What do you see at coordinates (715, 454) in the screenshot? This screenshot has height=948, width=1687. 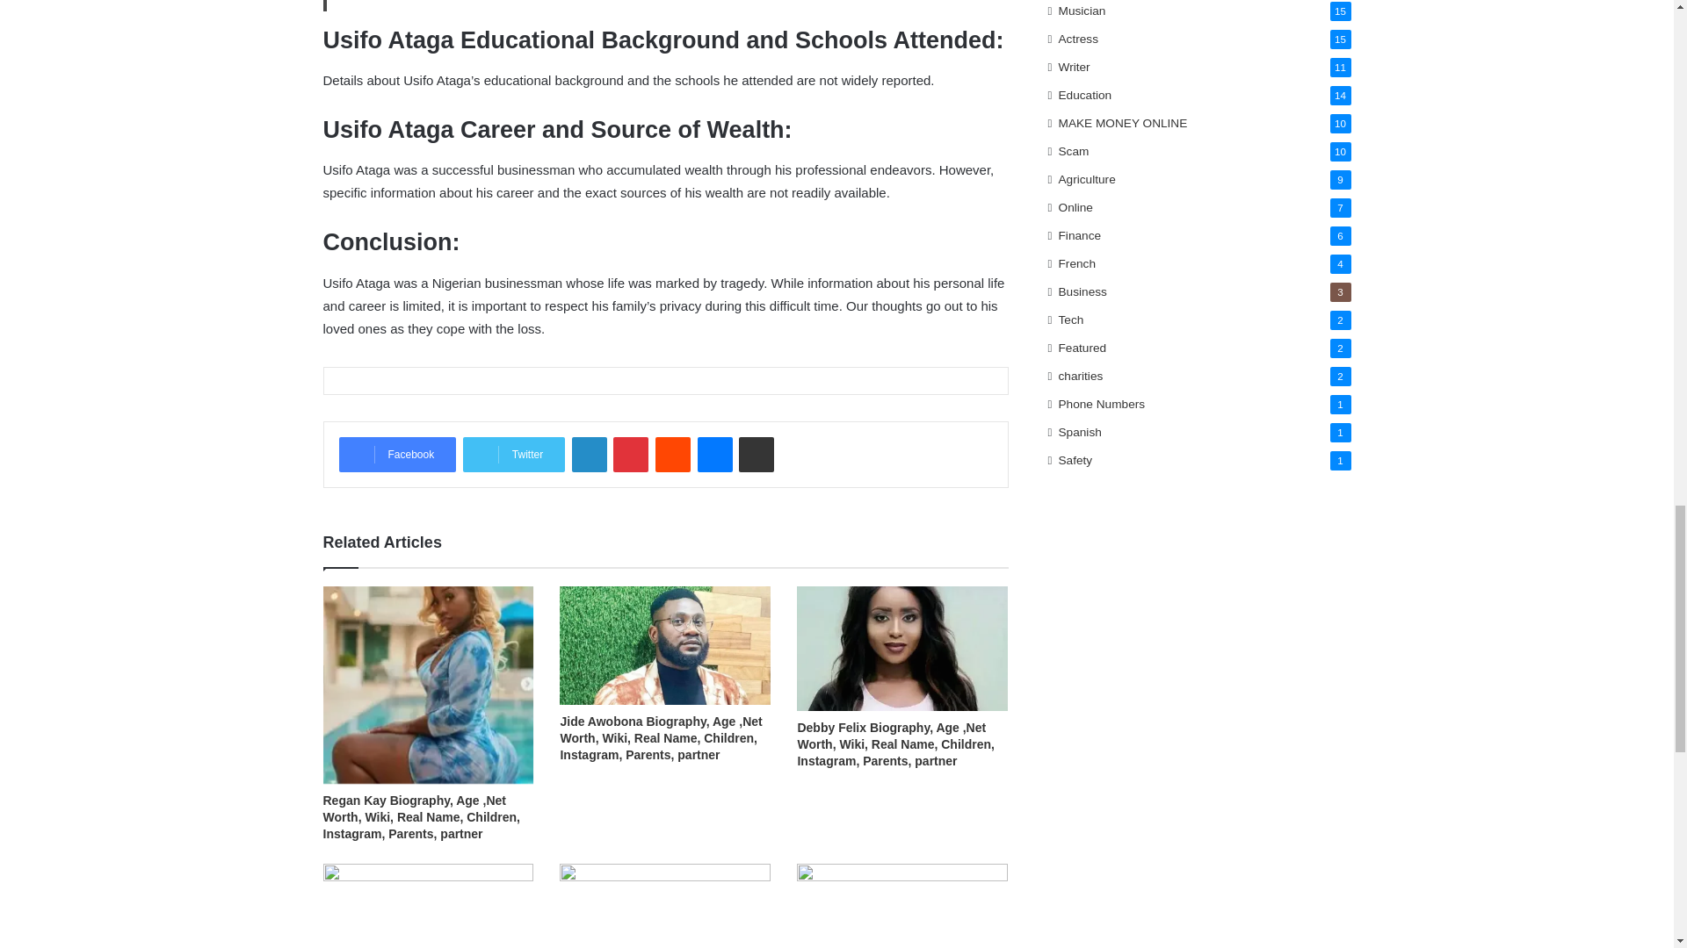 I see `Messenger` at bounding box center [715, 454].